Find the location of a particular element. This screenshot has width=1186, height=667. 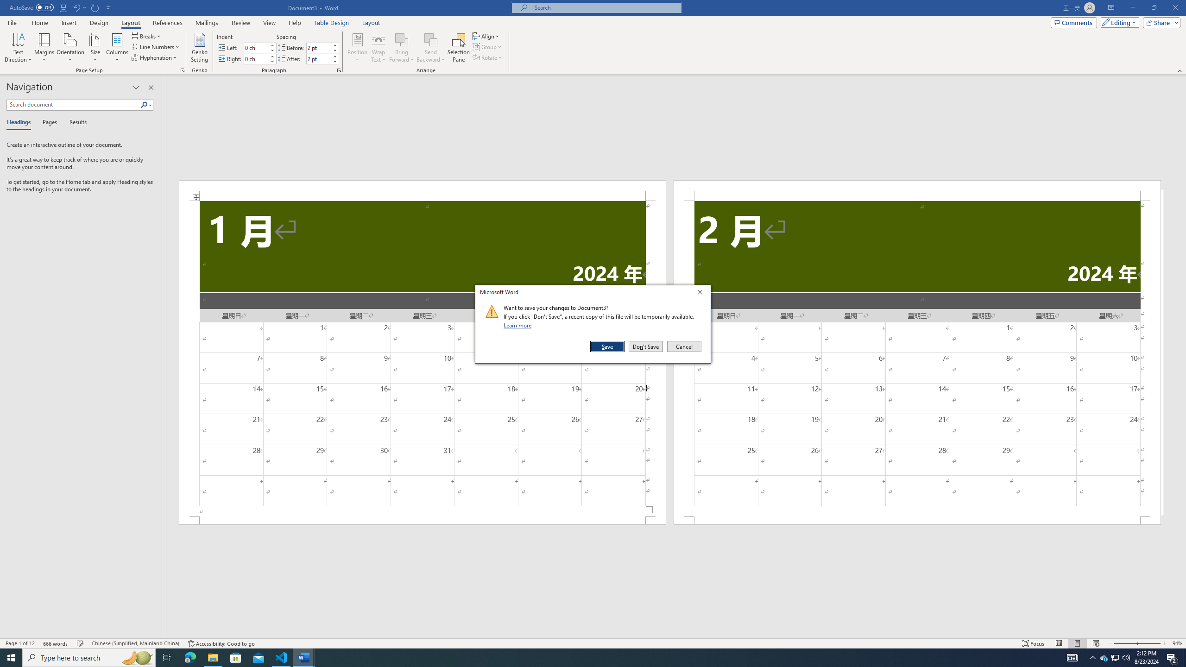

Bring Forward is located at coordinates (401, 39).